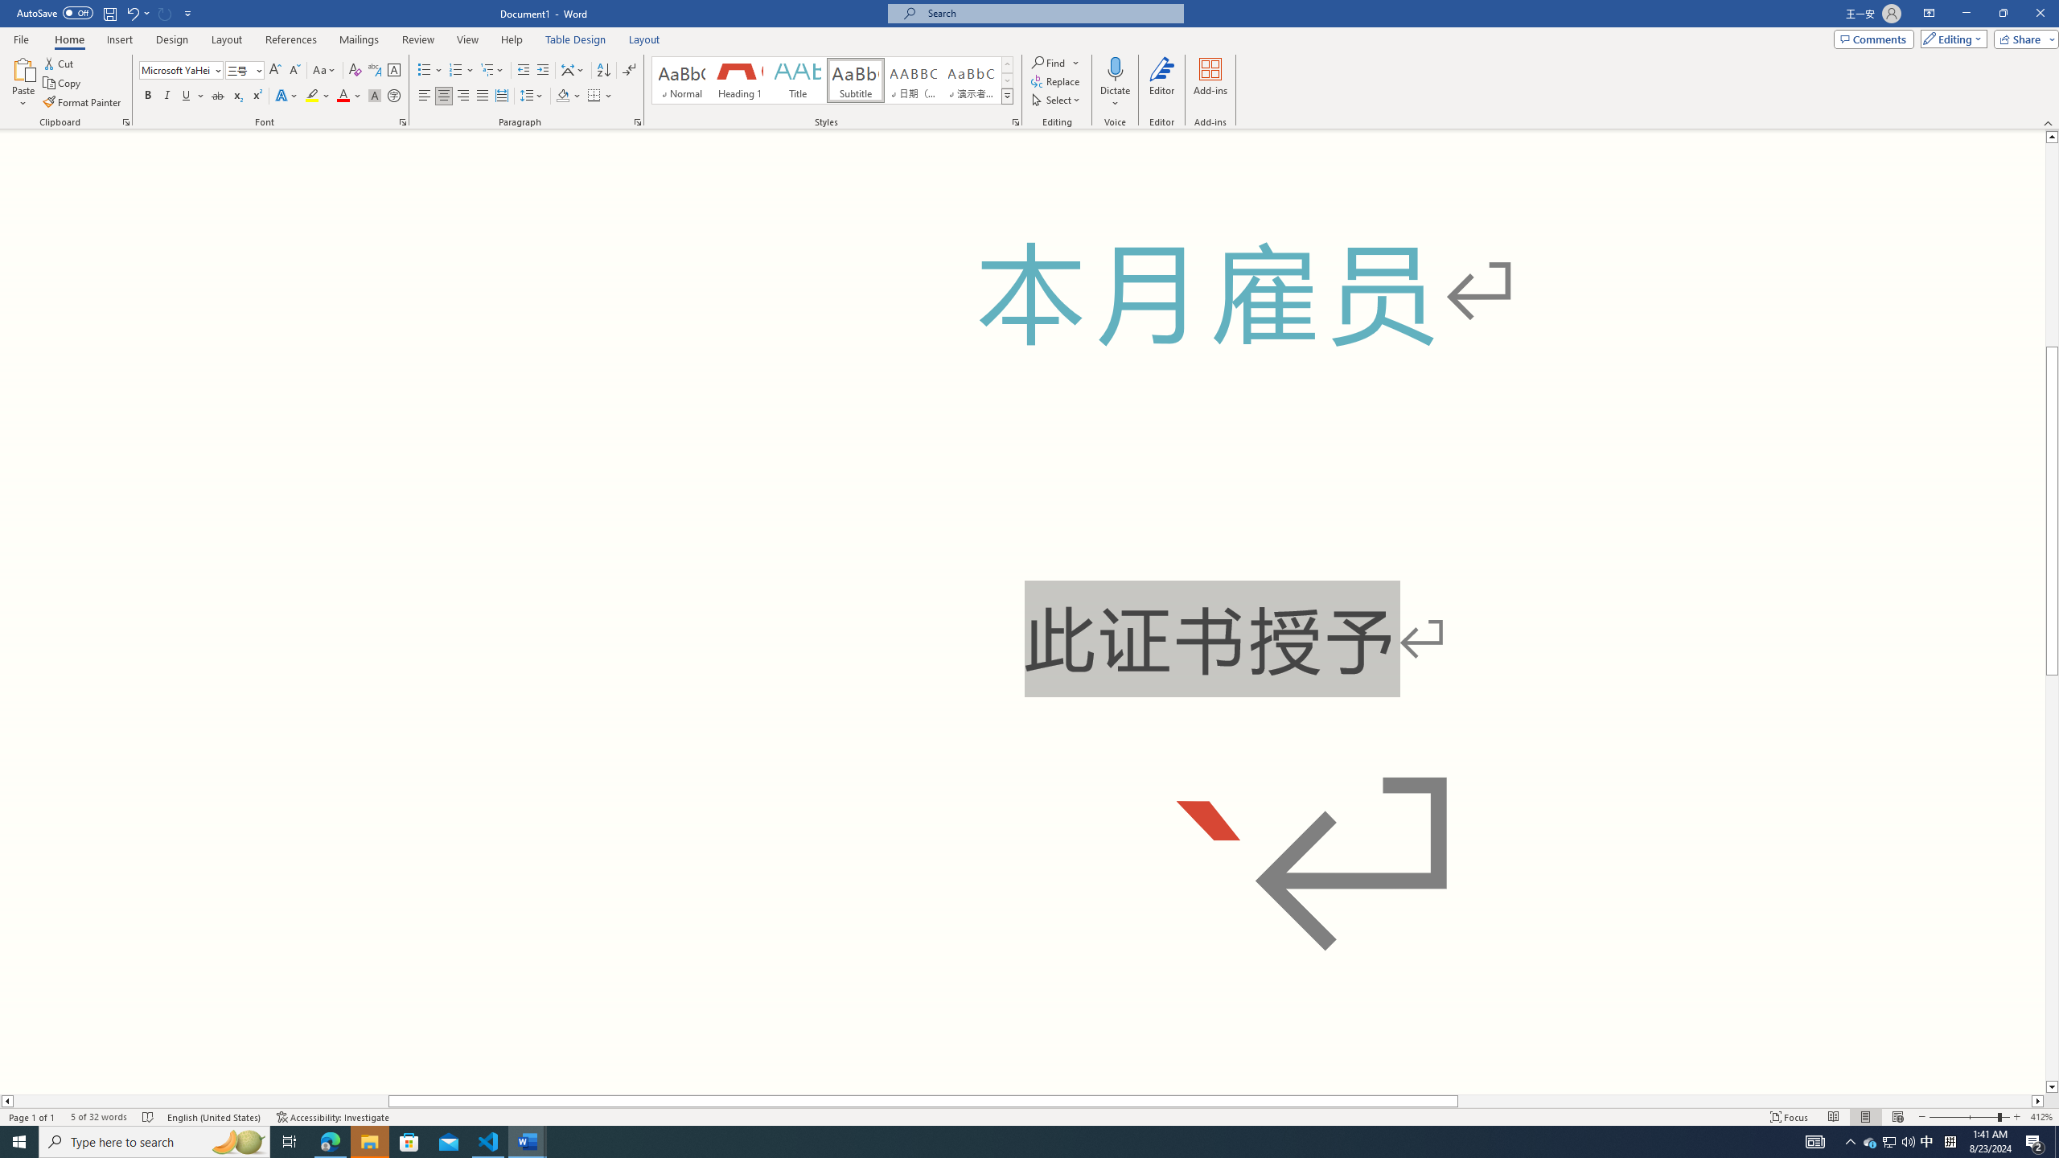  I want to click on Distributed, so click(500, 96).